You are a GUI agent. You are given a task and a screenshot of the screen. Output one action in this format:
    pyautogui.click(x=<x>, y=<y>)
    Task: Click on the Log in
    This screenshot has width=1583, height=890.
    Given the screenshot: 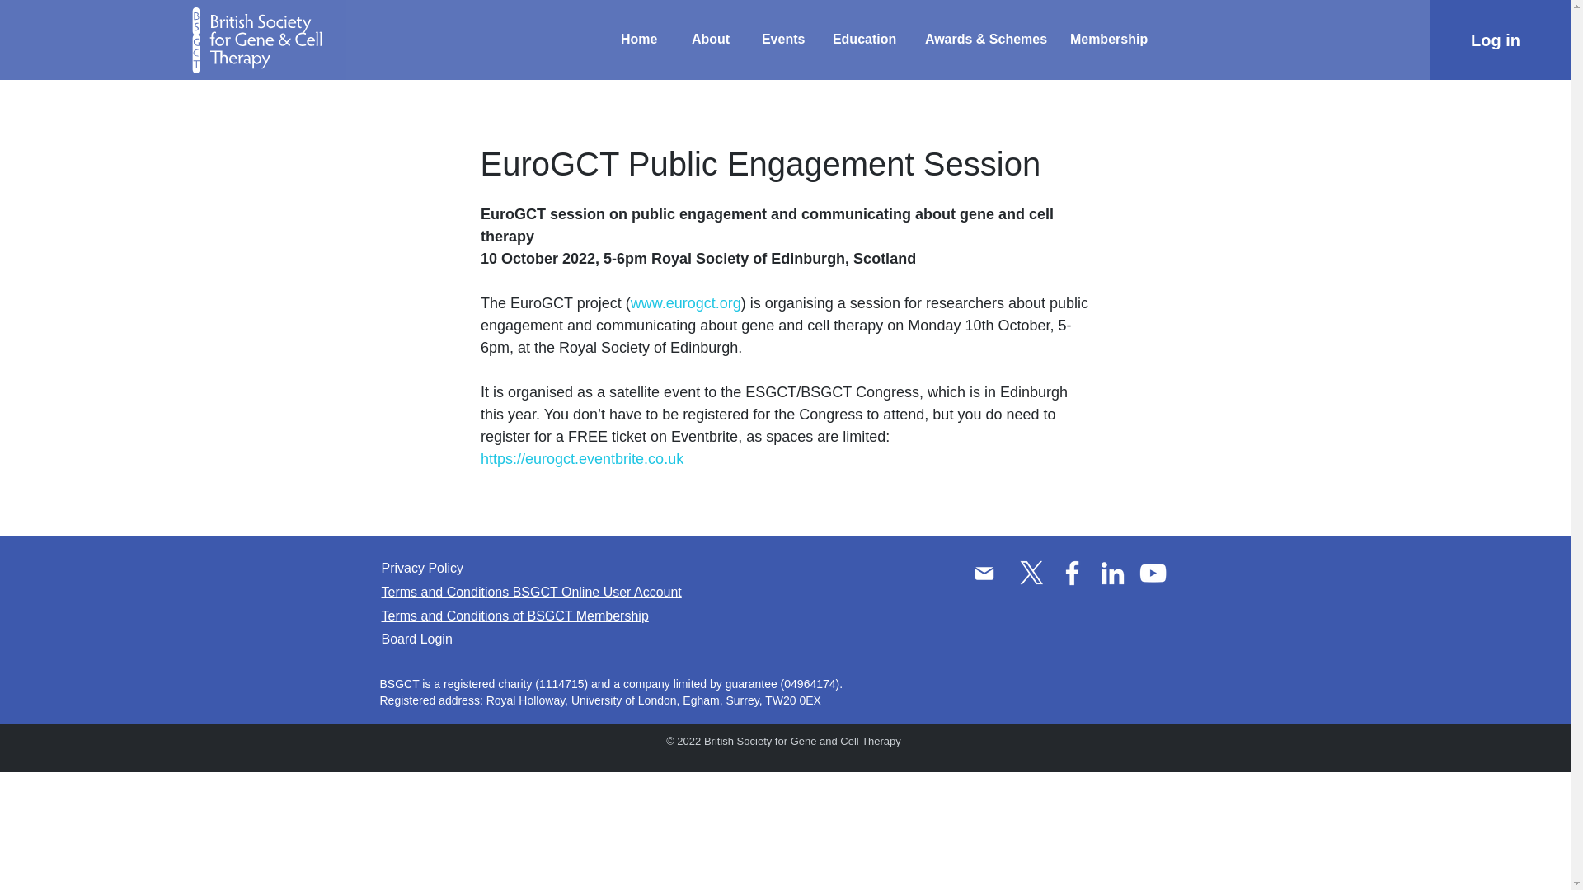 What is the action you would take?
    pyautogui.click(x=1495, y=40)
    